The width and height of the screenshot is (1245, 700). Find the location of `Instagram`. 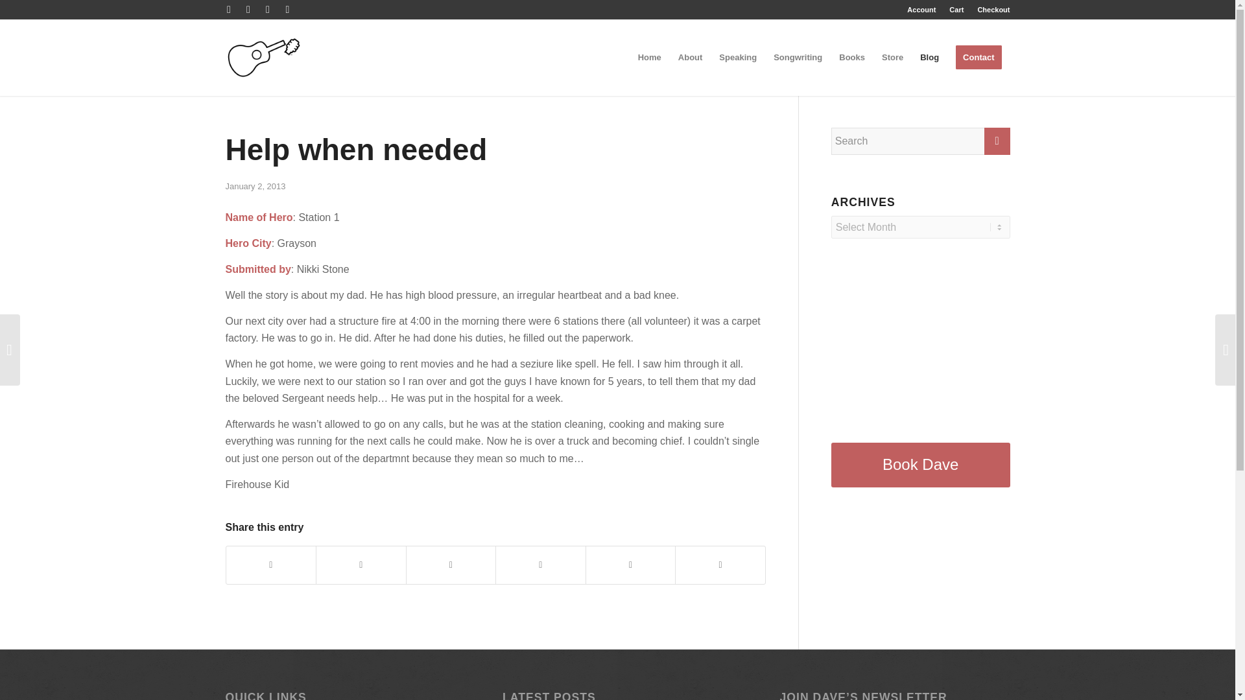

Instagram is located at coordinates (287, 10).